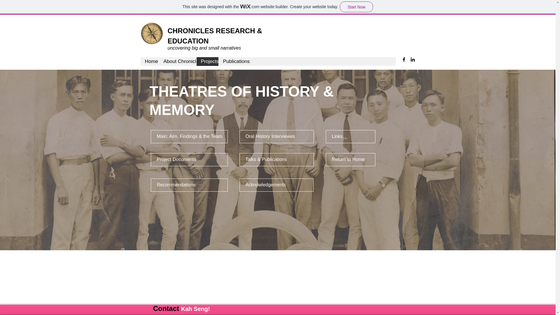  What do you see at coordinates (150, 61) in the screenshot?
I see `Home` at bounding box center [150, 61].